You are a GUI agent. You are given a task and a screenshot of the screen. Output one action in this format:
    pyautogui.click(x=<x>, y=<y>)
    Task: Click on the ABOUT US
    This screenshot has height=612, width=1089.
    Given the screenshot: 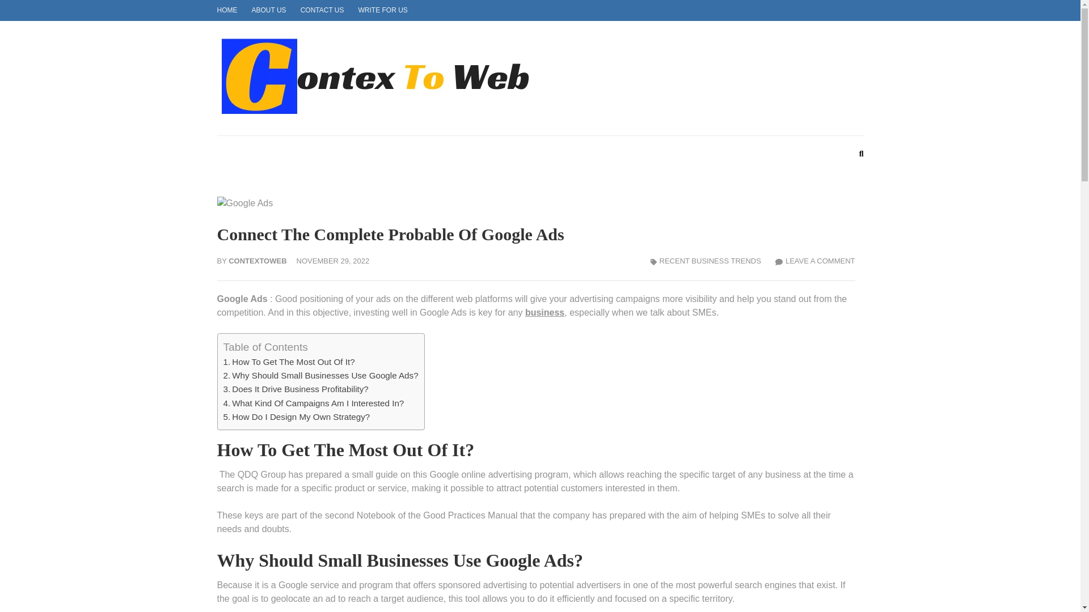 What is the action you would take?
    pyautogui.click(x=269, y=10)
    